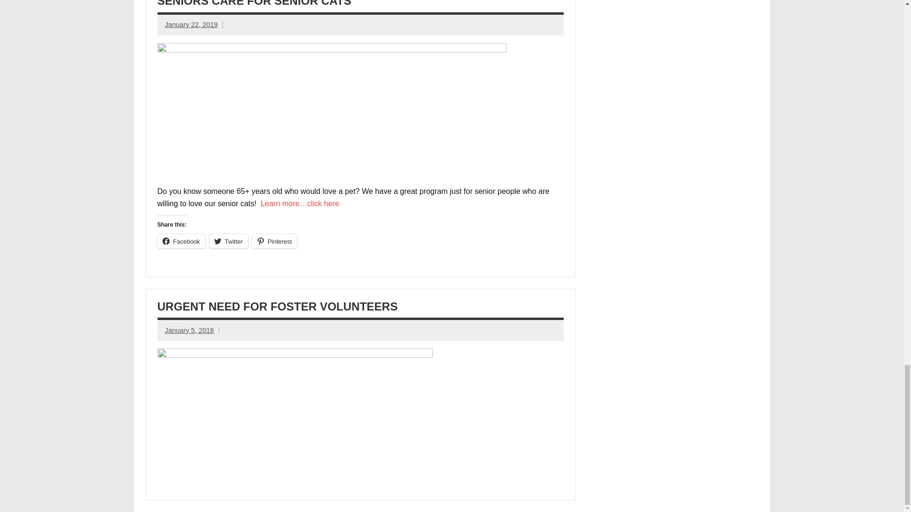 This screenshot has height=512, width=911. What do you see at coordinates (229, 241) in the screenshot?
I see `Click to share on Twitter` at bounding box center [229, 241].